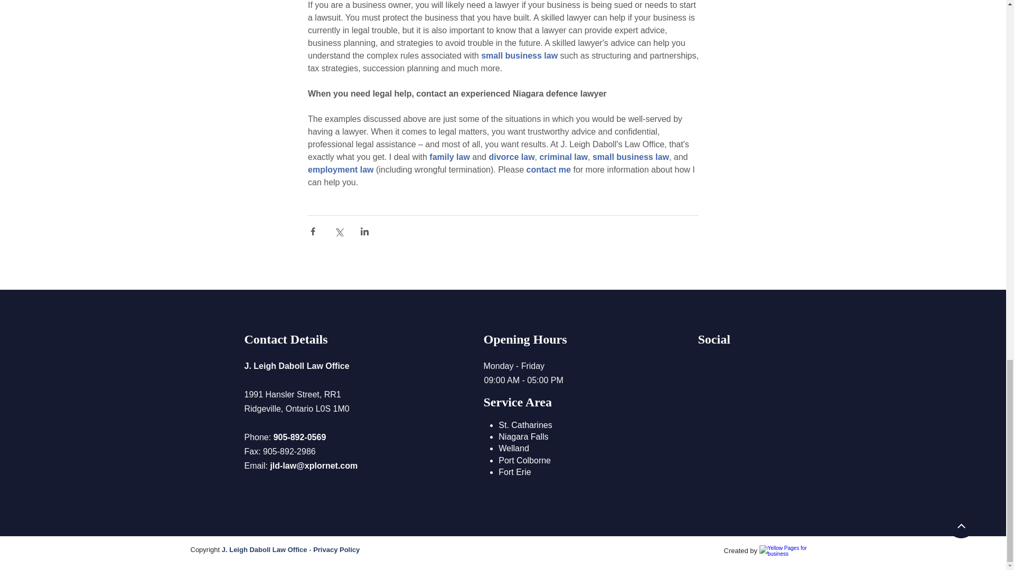 Image resolution: width=1014 pixels, height=570 pixels. Describe the element at coordinates (340, 170) in the screenshot. I see `employment law` at that location.